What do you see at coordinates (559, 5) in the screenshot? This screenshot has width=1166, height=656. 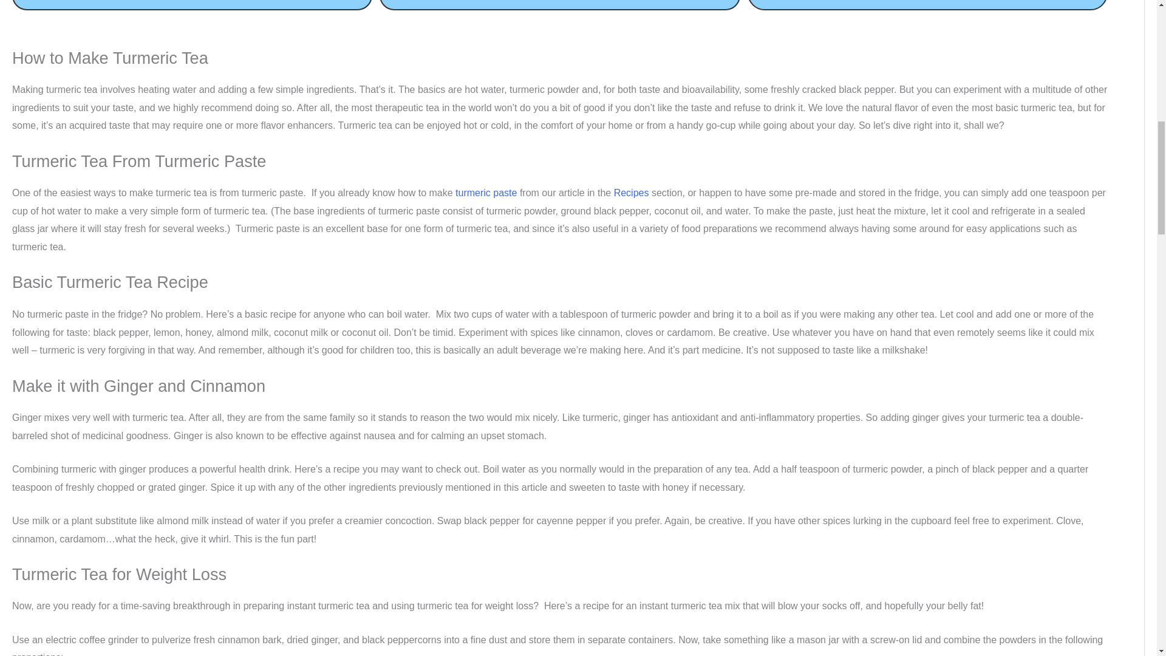 I see `TurmericPowders` at bounding box center [559, 5].